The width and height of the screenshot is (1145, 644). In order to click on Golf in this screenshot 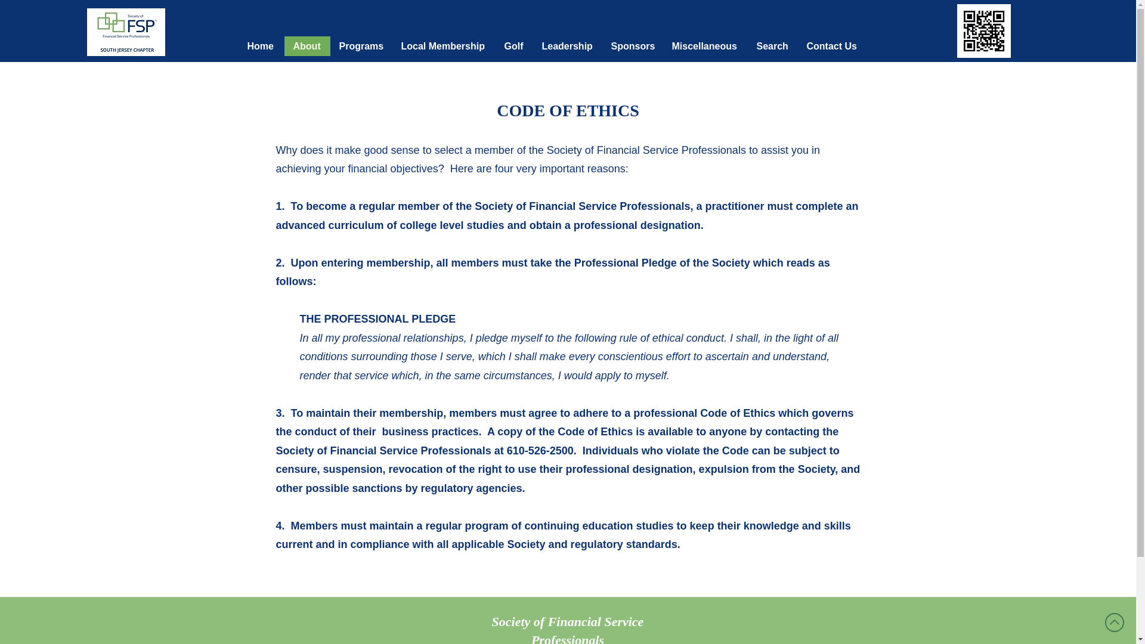, I will do `click(513, 45)`.